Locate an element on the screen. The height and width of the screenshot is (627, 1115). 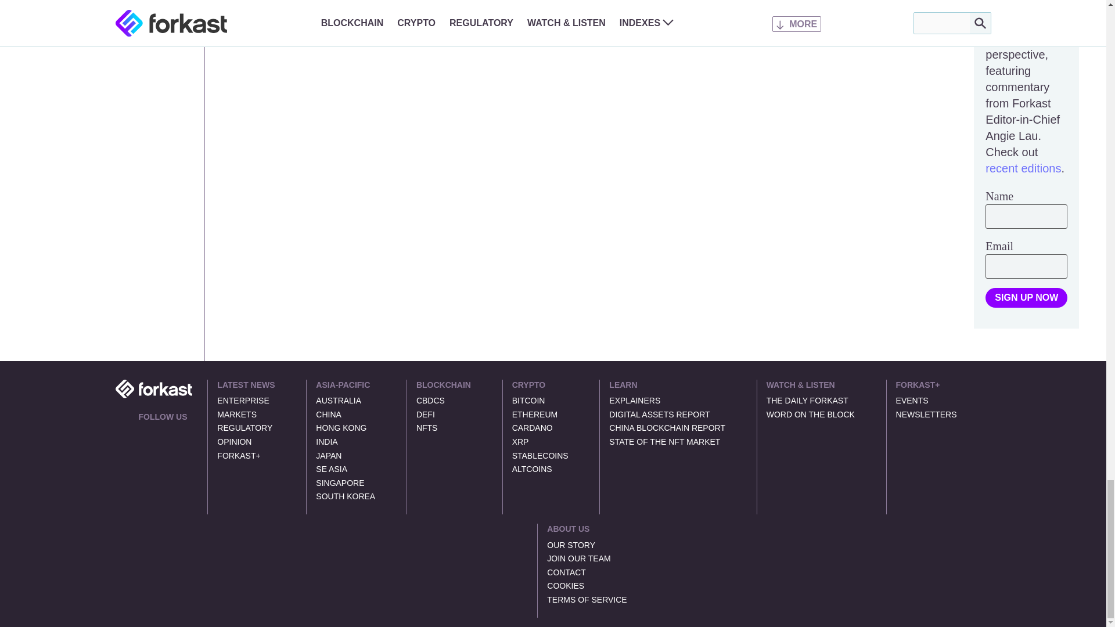
Sign up now is located at coordinates (1026, 297).